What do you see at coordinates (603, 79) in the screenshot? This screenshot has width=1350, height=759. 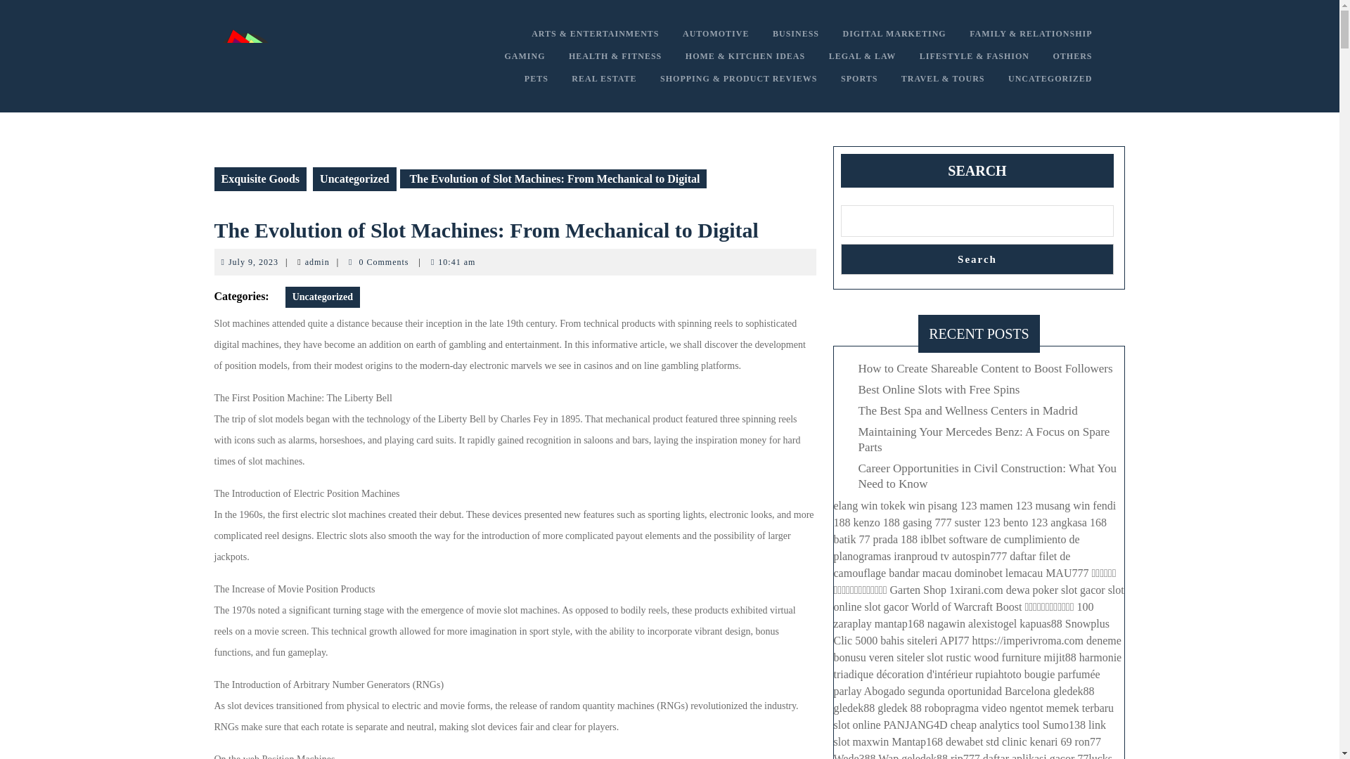 I see `REAL ESTATE` at bounding box center [603, 79].